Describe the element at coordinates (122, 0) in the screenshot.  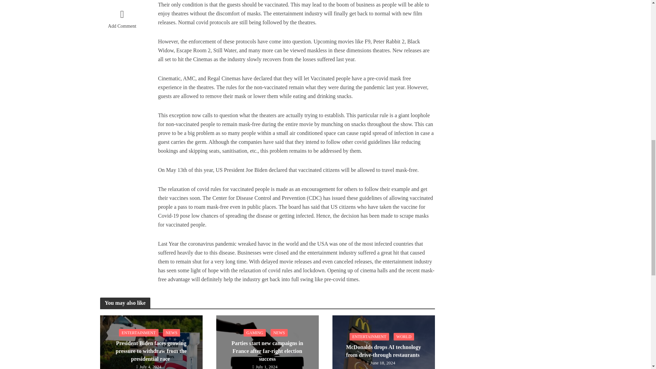
I see `Tom Fiore` at that location.